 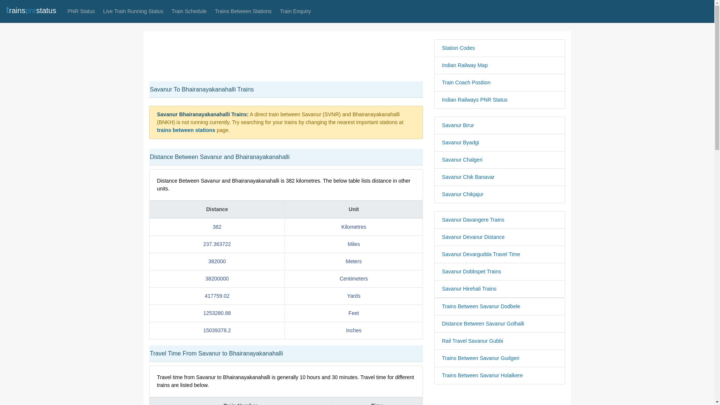 What do you see at coordinates (499, 324) in the screenshot?
I see `Distance Between Savanur Golhalli` at bounding box center [499, 324].